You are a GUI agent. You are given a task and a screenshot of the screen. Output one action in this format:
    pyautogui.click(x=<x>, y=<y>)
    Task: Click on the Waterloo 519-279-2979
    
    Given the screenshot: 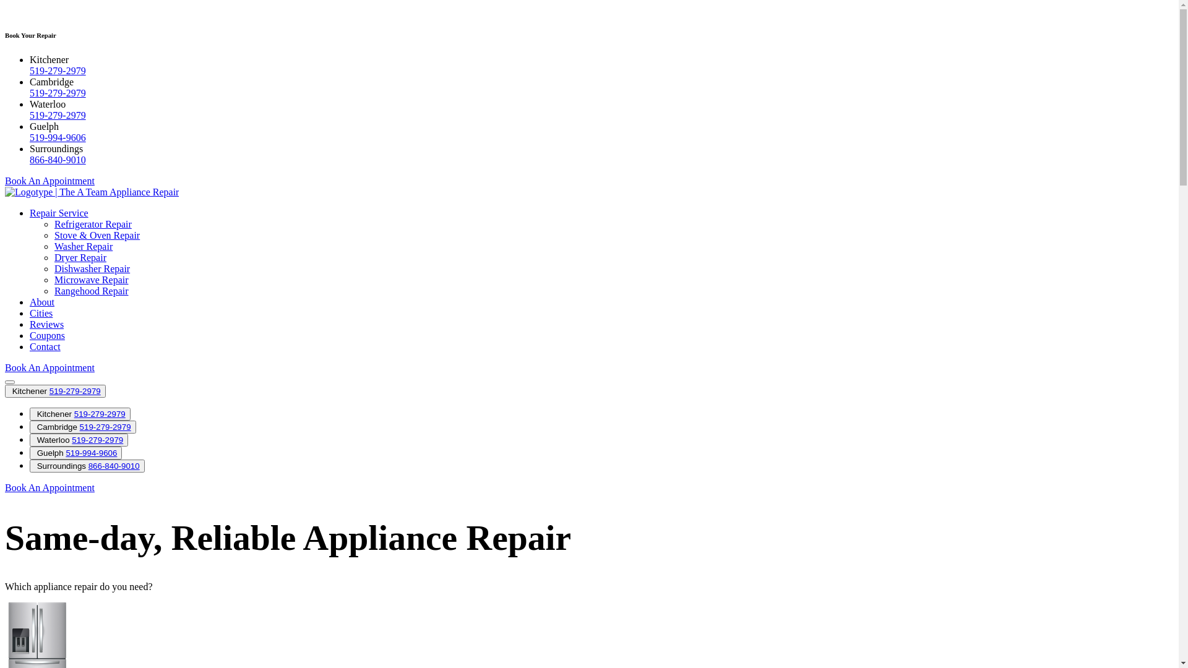 What is the action you would take?
    pyautogui.click(x=79, y=440)
    